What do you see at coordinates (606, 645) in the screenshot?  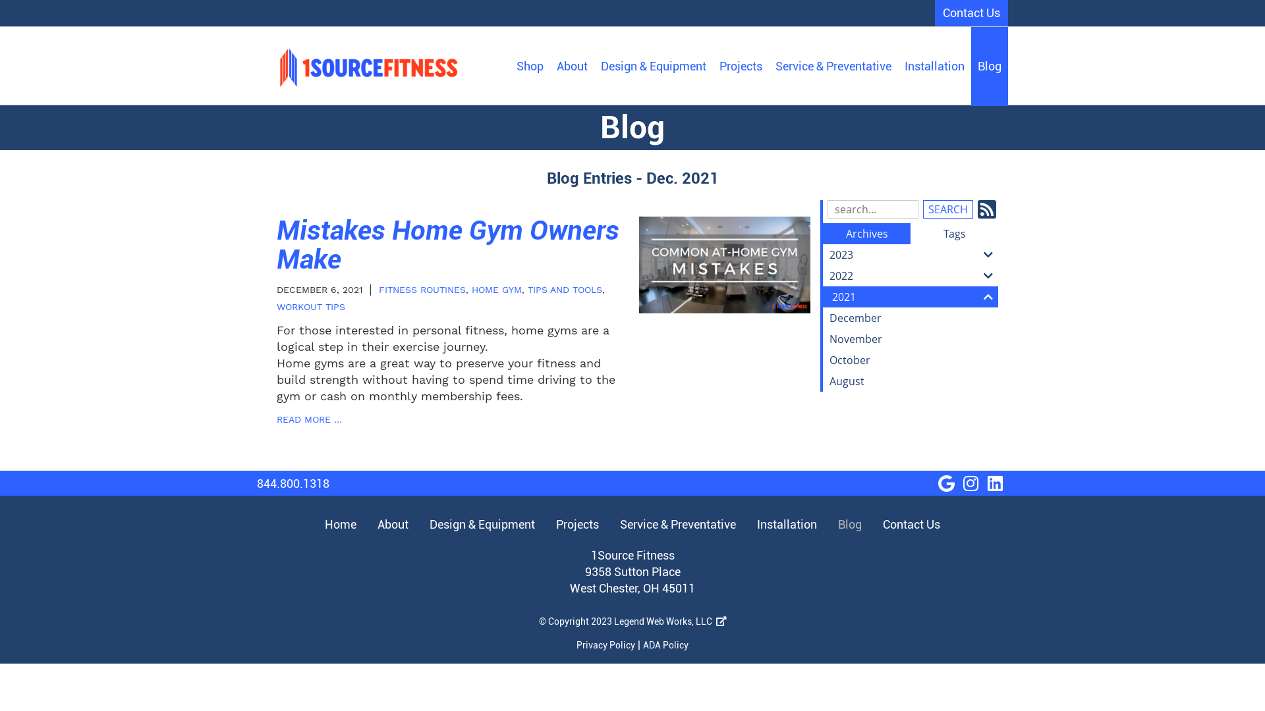 I see `Privacy Policy` at bounding box center [606, 645].